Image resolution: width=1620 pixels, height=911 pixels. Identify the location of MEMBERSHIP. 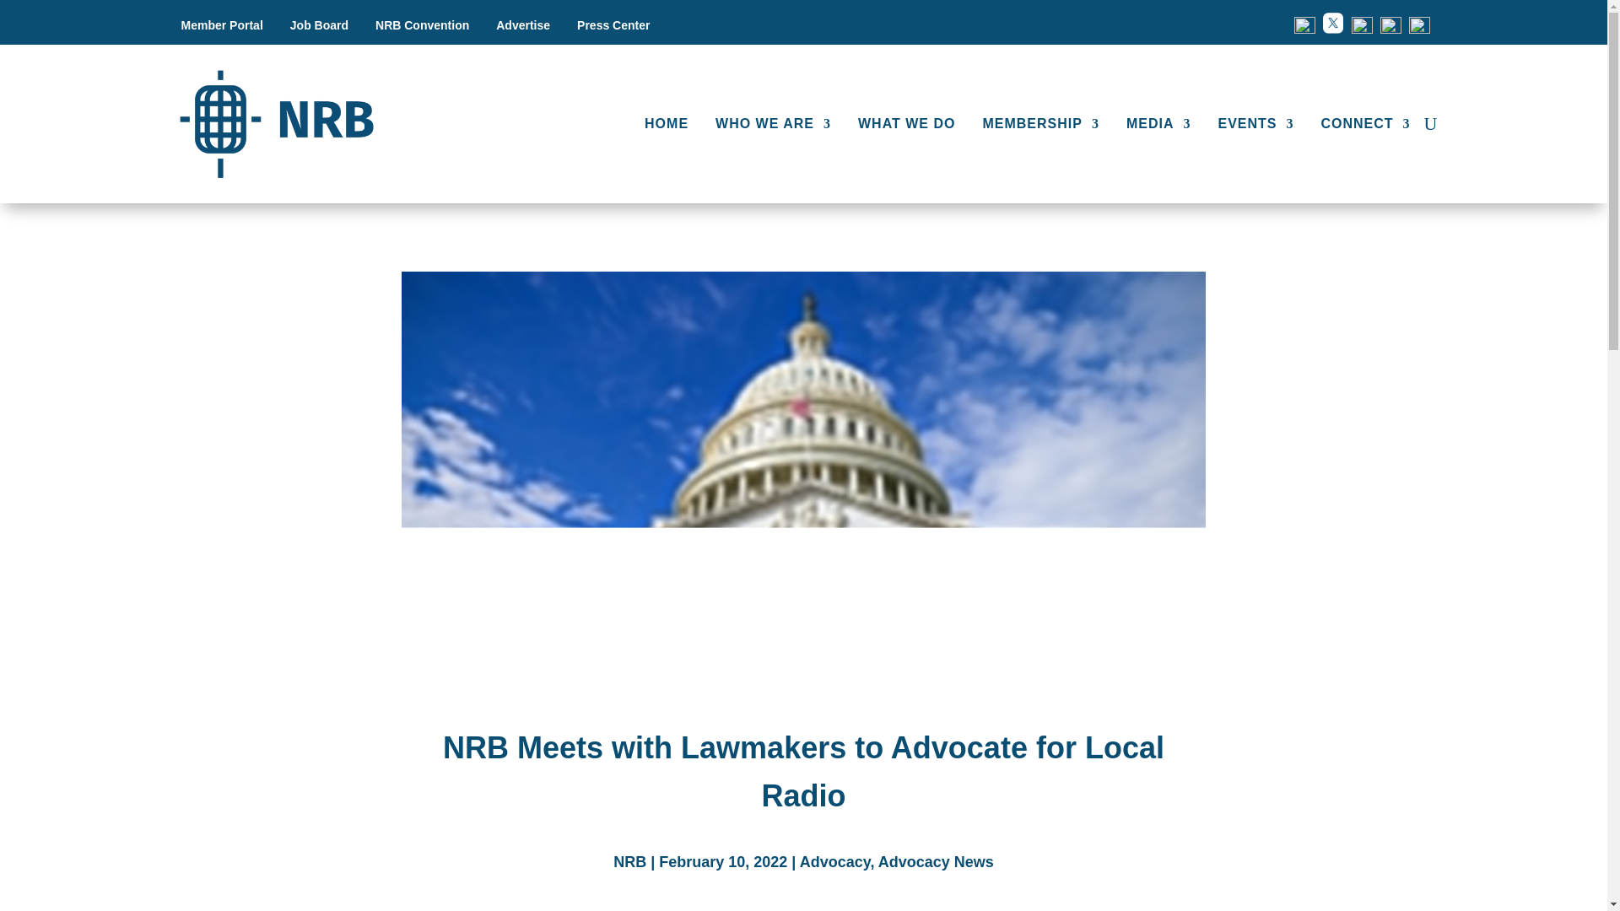
(1039, 123).